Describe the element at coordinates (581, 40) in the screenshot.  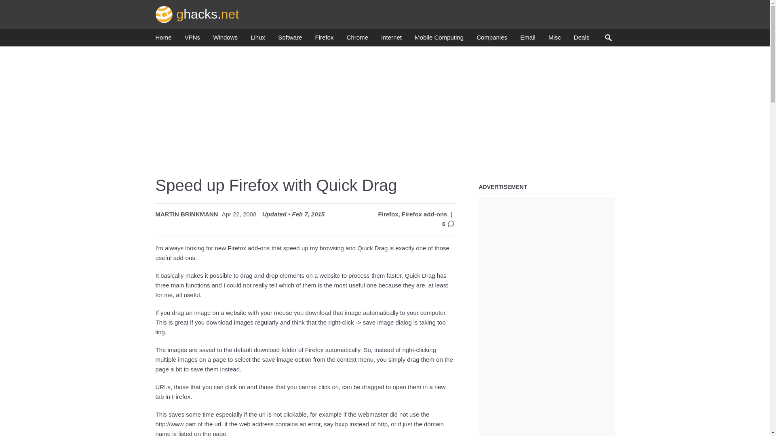
I see `Deals` at that location.